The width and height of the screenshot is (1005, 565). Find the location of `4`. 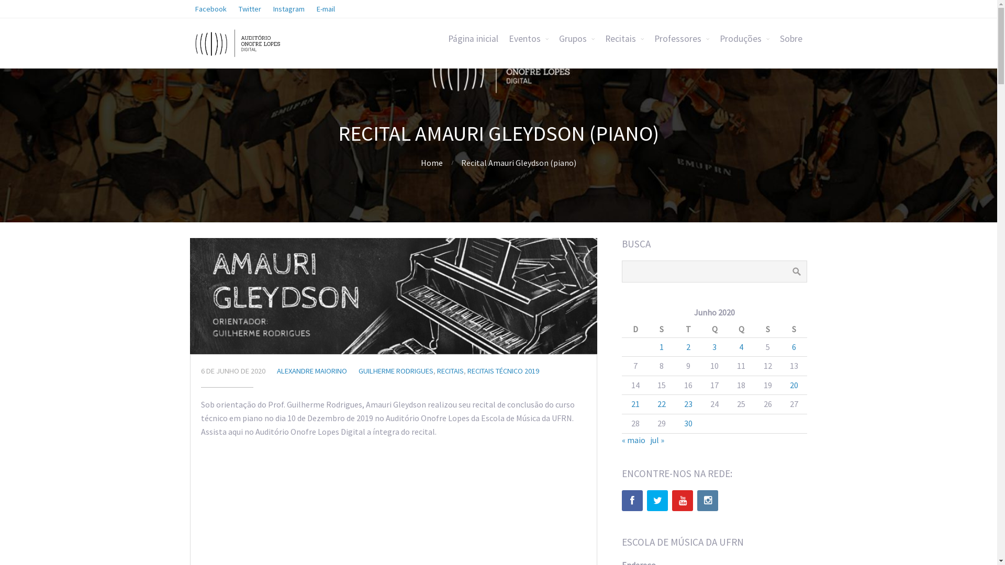

4 is located at coordinates (741, 347).